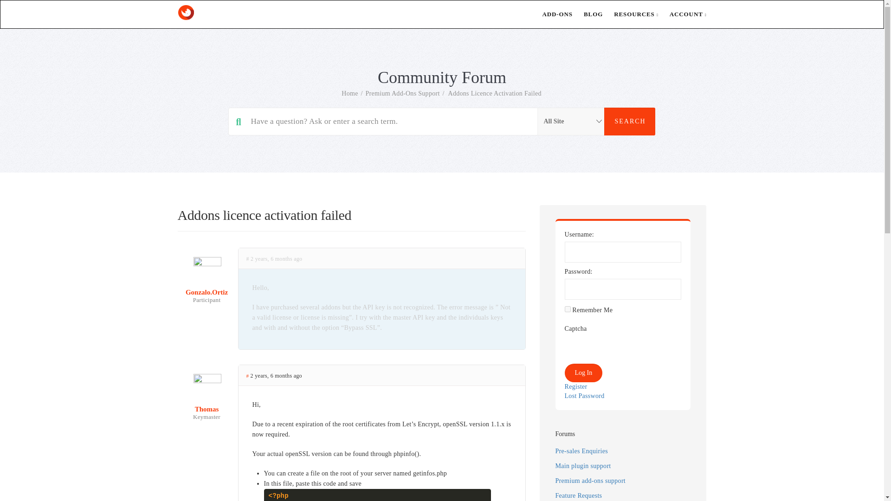  Describe the element at coordinates (552, 14) in the screenshot. I see `ADD-ONS` at that location.